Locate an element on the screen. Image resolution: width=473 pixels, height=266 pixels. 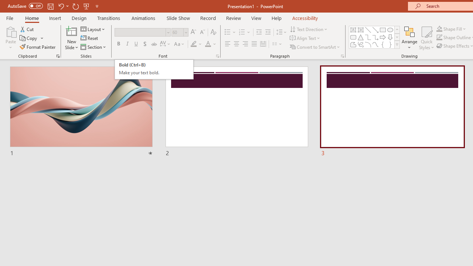
Bullets is located at coordinates (231, 33).